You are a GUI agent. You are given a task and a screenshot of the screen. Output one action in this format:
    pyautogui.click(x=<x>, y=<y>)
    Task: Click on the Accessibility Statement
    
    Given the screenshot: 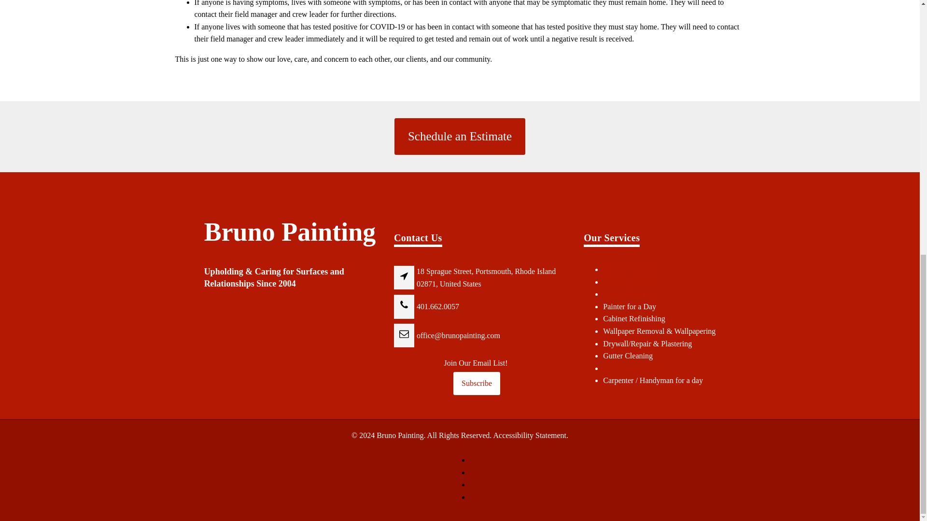 What is the action you would take?
    pyautogui.click(x=530, y=435)
    